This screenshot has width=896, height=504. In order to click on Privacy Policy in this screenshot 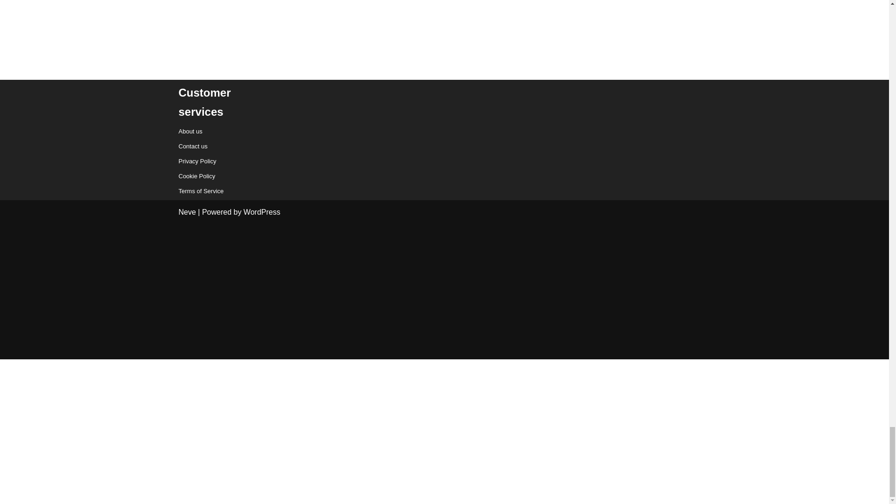, I will do `click(197, 161)`.